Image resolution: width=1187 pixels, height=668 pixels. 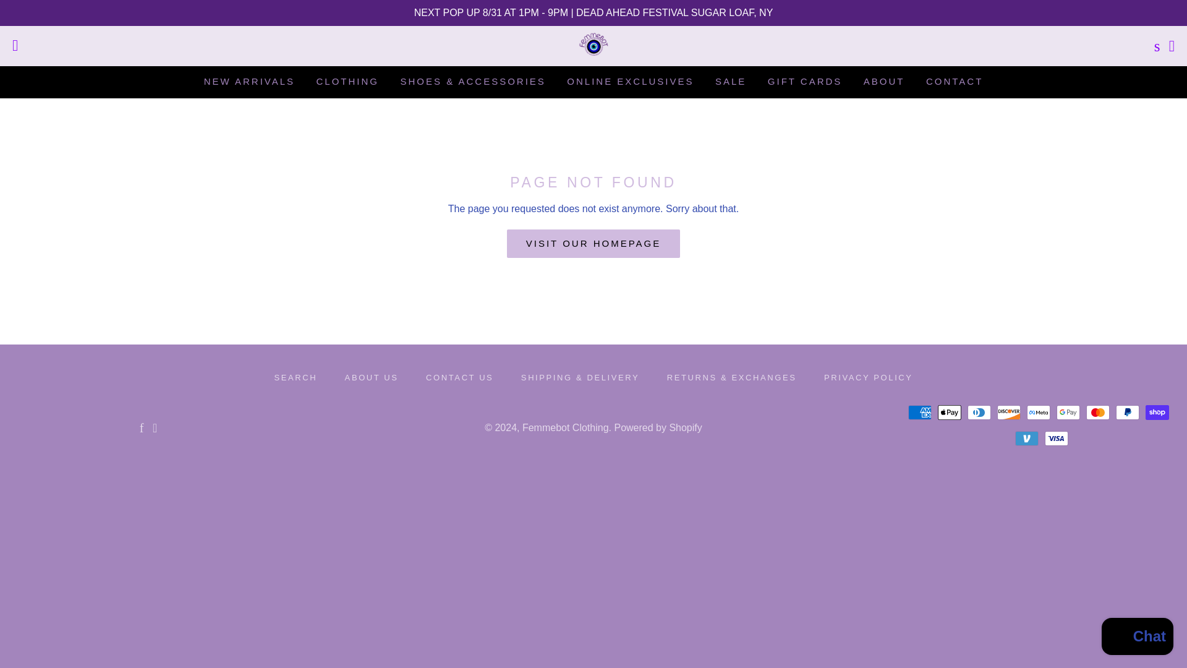 What do you see at coordinates (1098, 412) in the screenshot?
I see `Mastercard` at bounding box center [1098, 412].